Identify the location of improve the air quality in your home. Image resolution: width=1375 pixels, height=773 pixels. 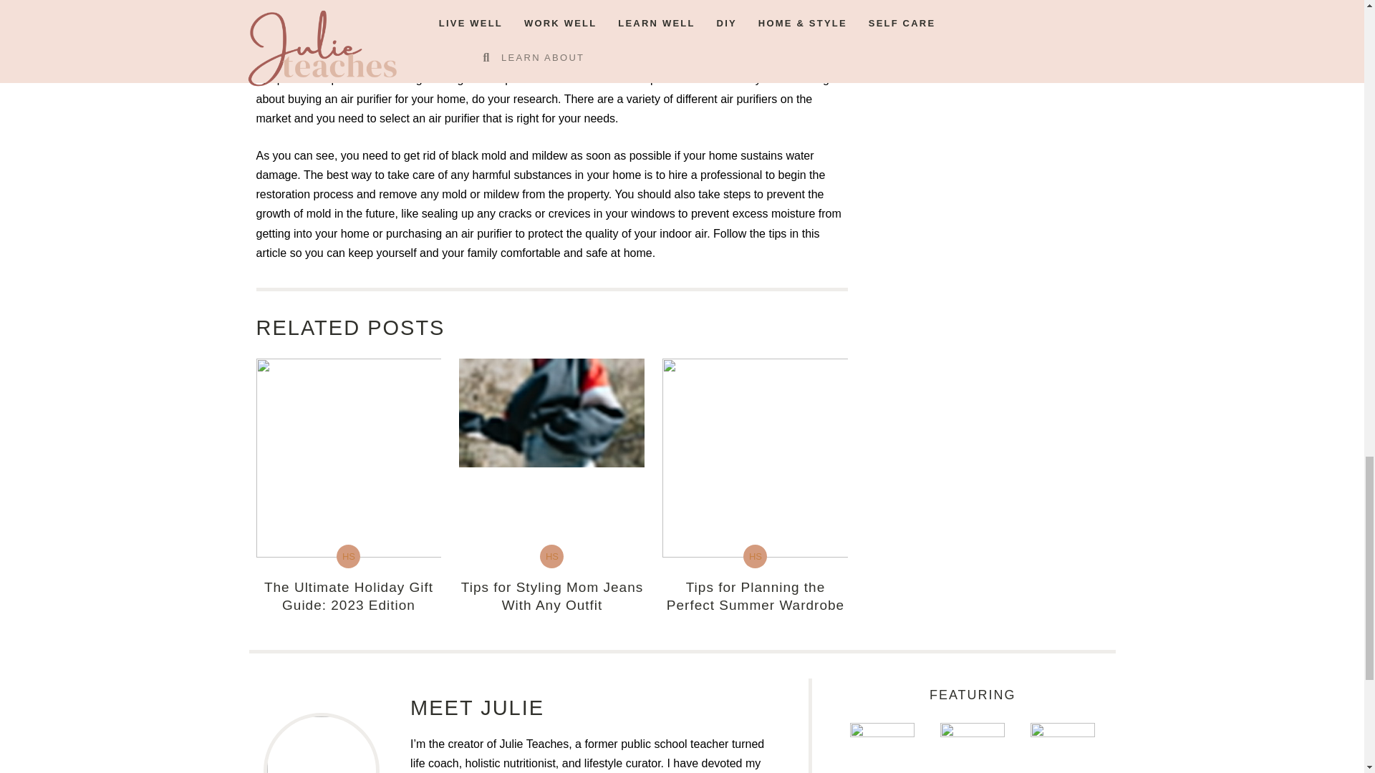
(546, 49).